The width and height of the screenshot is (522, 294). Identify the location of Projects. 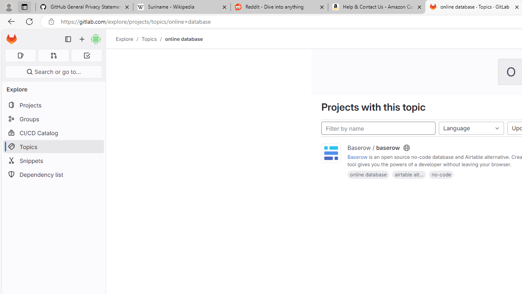
(53, 105).